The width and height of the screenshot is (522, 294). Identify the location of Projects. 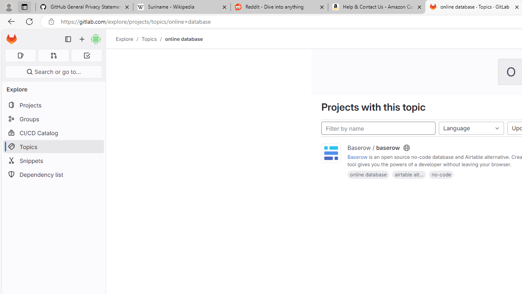
(53, 105).